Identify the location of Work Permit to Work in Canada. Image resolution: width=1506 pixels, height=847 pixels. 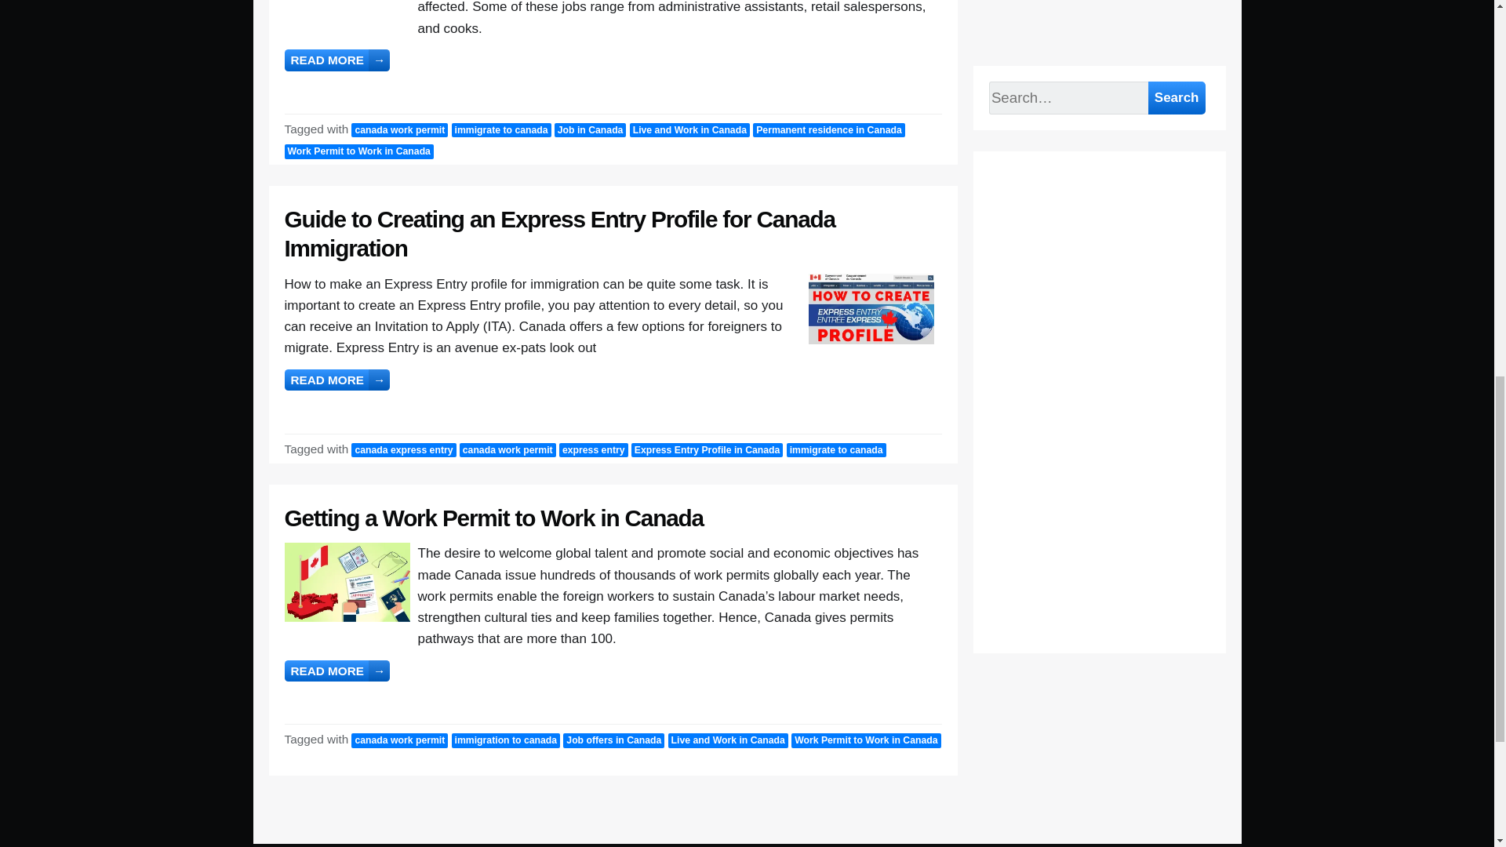
(358, 151).